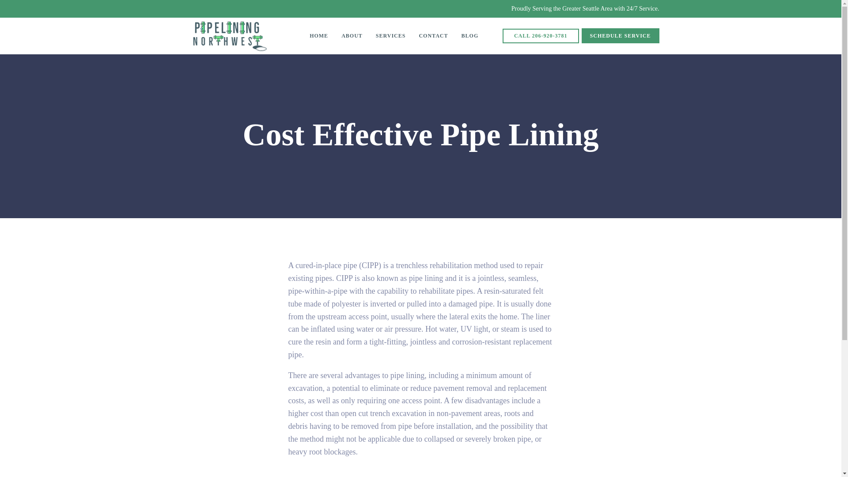 This screenshot has height=477, width=848. I want to click on ABOUT, so click(352, 35).